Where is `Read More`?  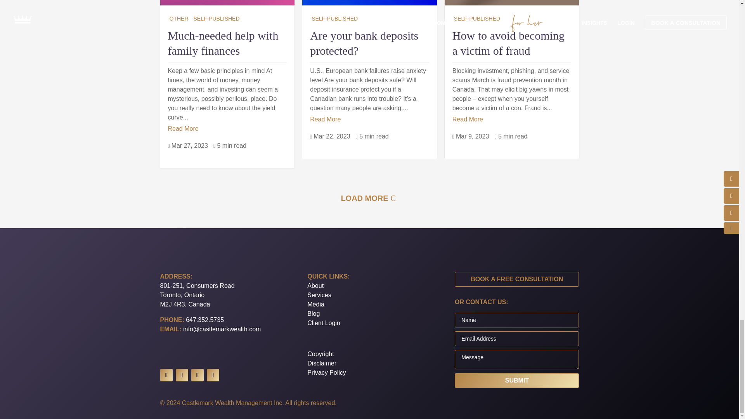
Read More is located at coordinates (467, 119).